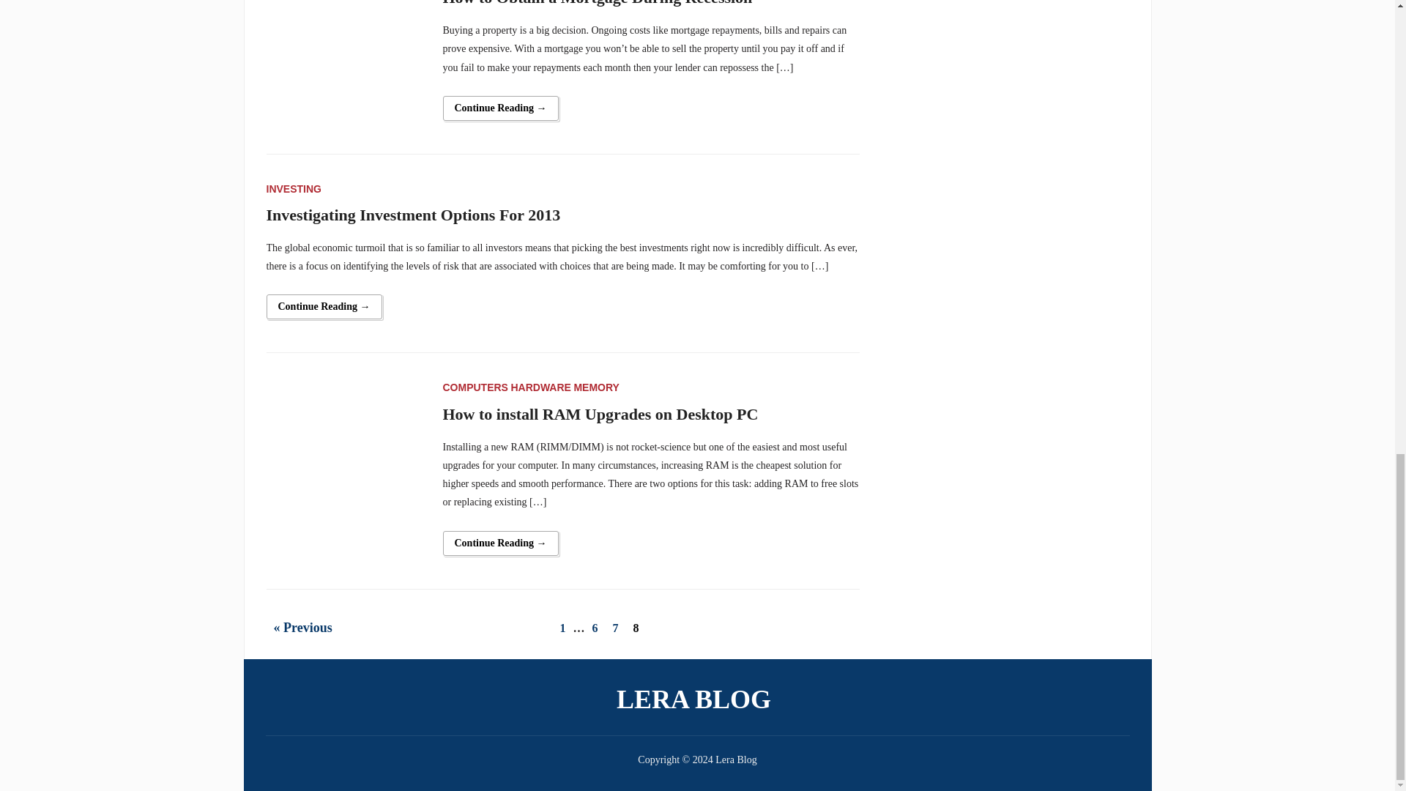  I want to click on How to install RAM Upgrades on Desktop PC, so click(346, 457).